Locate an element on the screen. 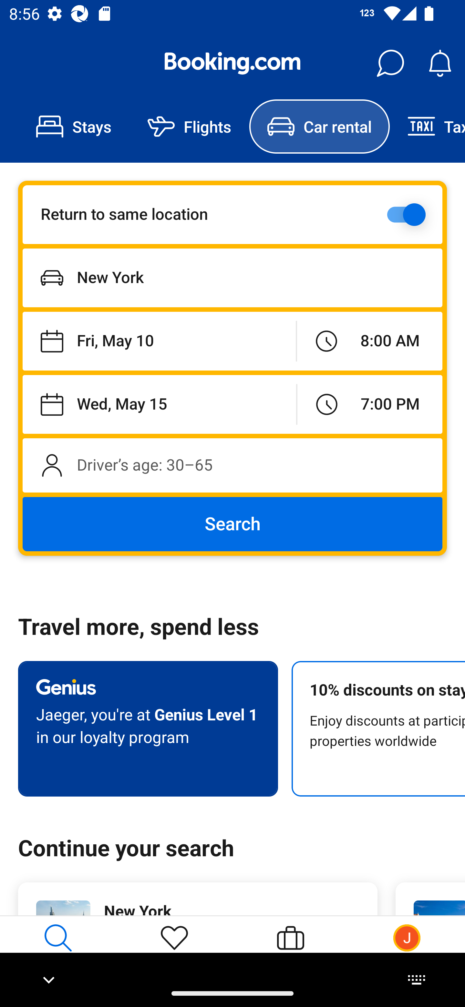 Image resolution: width=465 pixels, height=1007 pixels. Enter the driver's age is located at coordinates (232, 465).